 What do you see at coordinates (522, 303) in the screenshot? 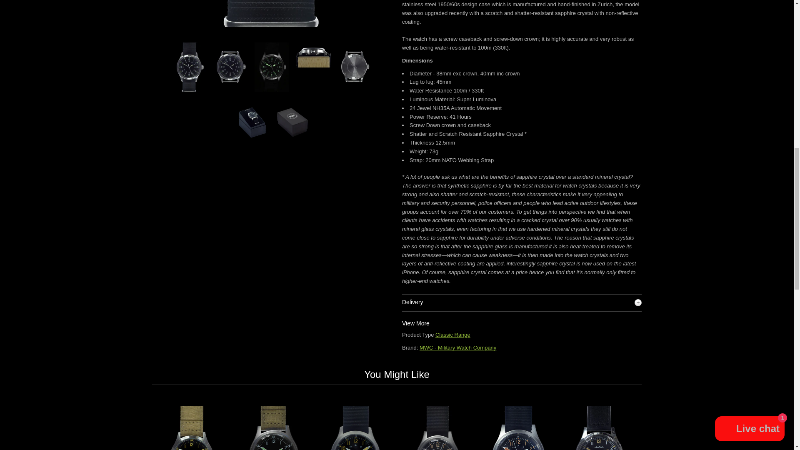
I see `Delivery` at bounding box center [522, 303].